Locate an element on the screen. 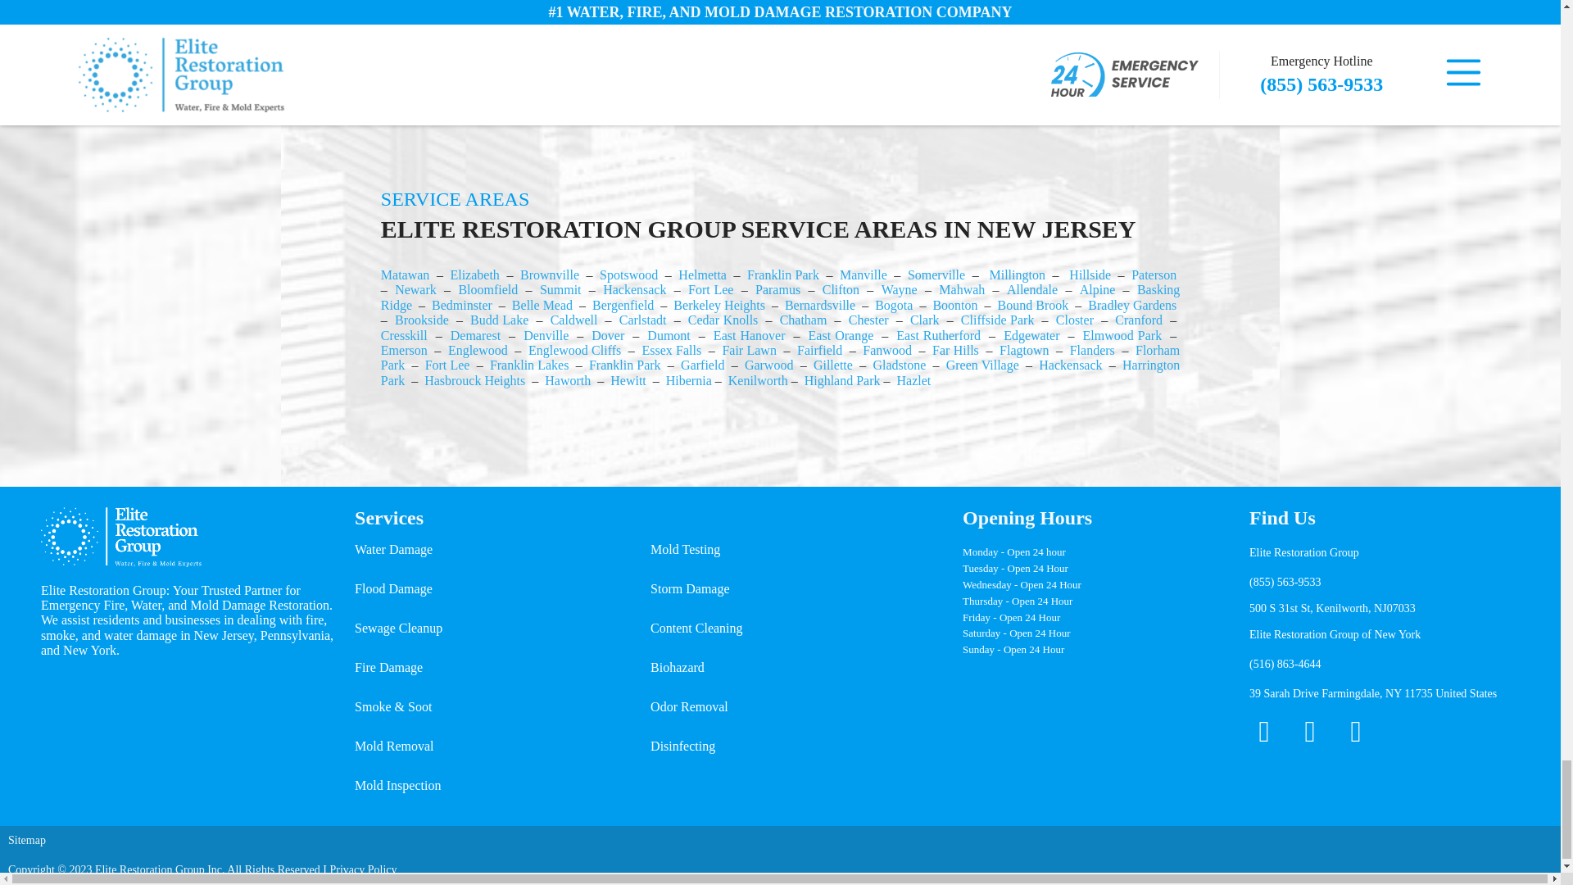 This screenshot has height=885, width=1573. Newark is located at coordinates (415, 288).